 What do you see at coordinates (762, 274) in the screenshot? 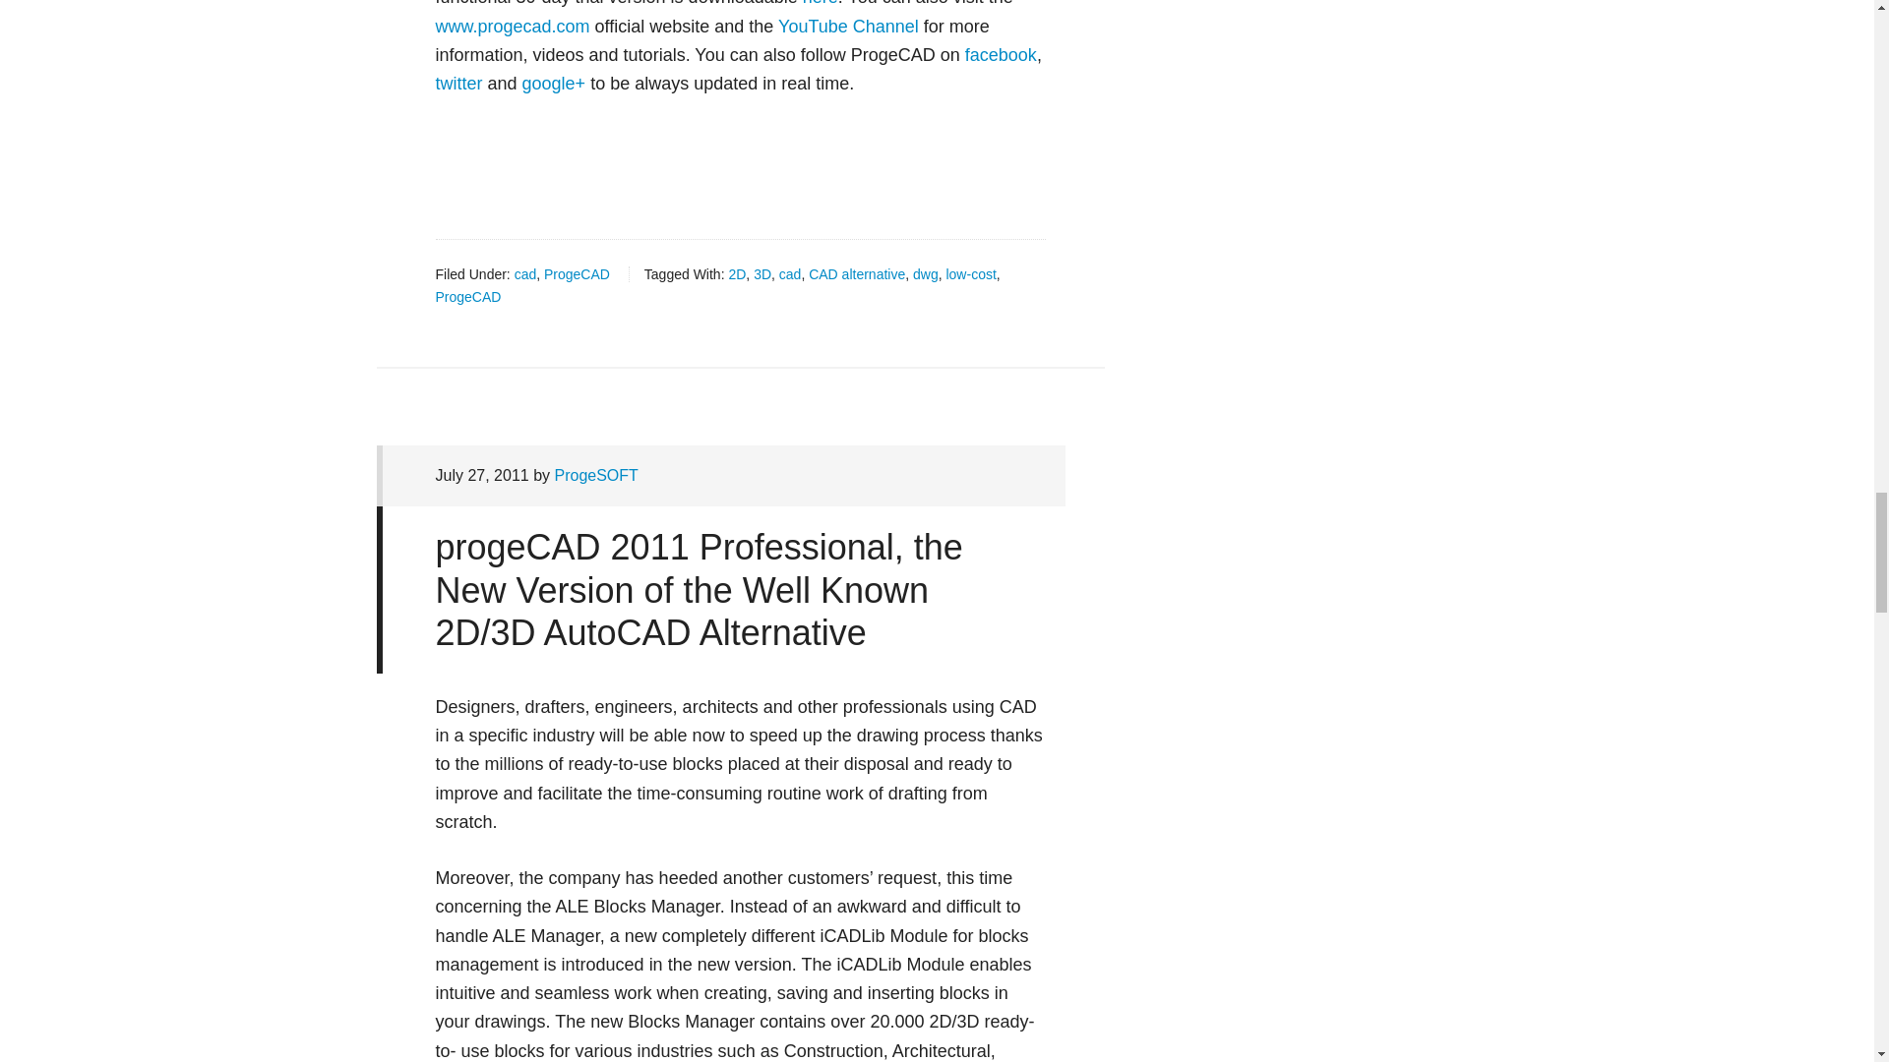
I see `3D` at bounding box center [762, 274].